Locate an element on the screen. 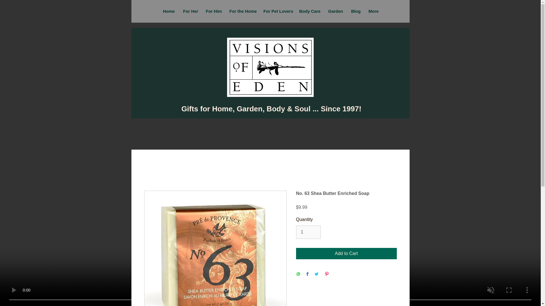  For Pet Lovers is located at coordinates (277, 11).